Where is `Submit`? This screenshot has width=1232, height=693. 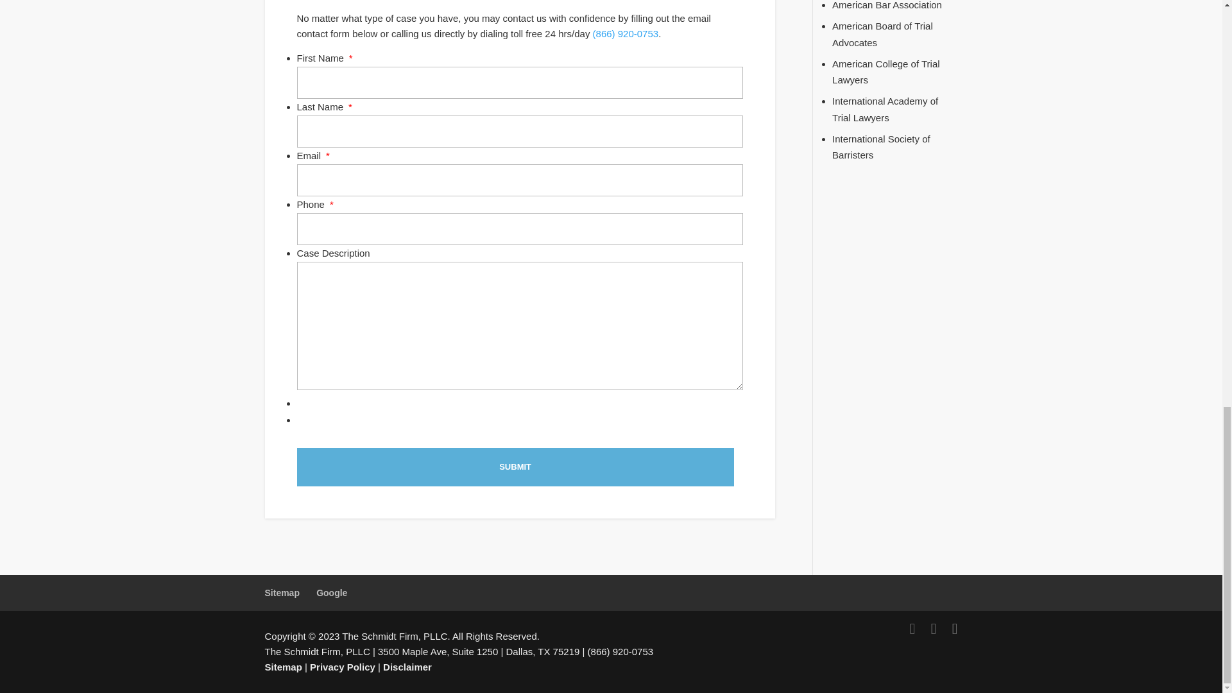 Submit is located at coordinates (515, 467).